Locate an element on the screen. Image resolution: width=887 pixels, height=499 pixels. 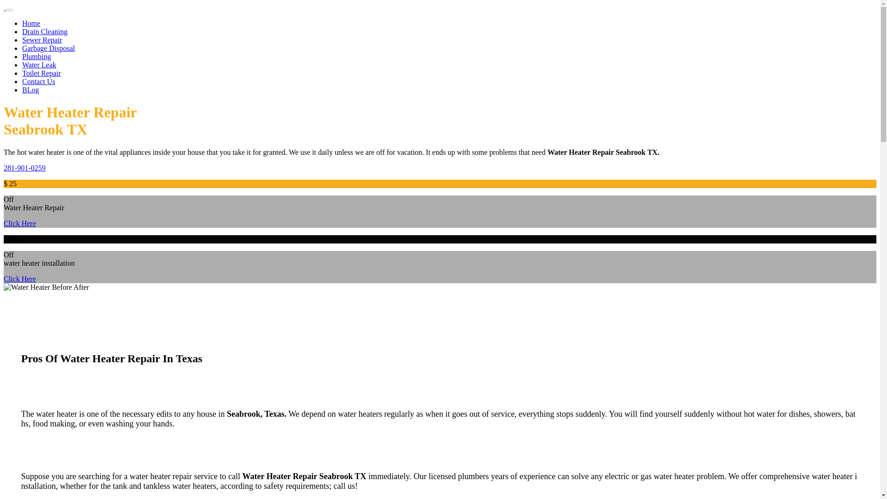
Contact Us is located at coordinates (39, 81).